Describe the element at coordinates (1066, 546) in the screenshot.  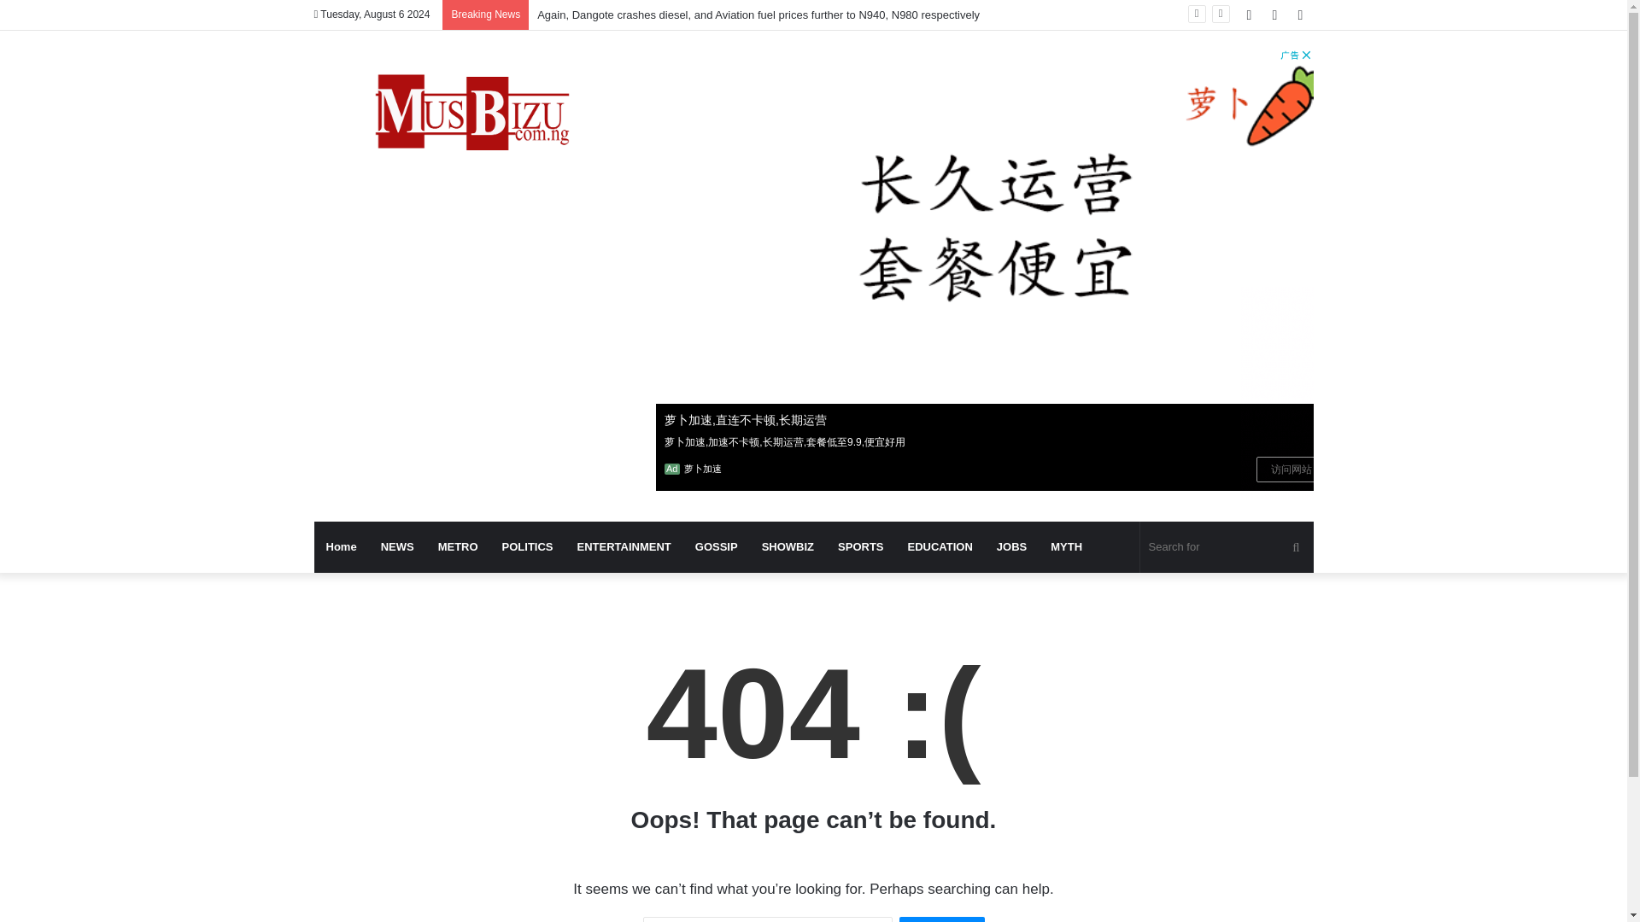
I see `MYTH` at that location.